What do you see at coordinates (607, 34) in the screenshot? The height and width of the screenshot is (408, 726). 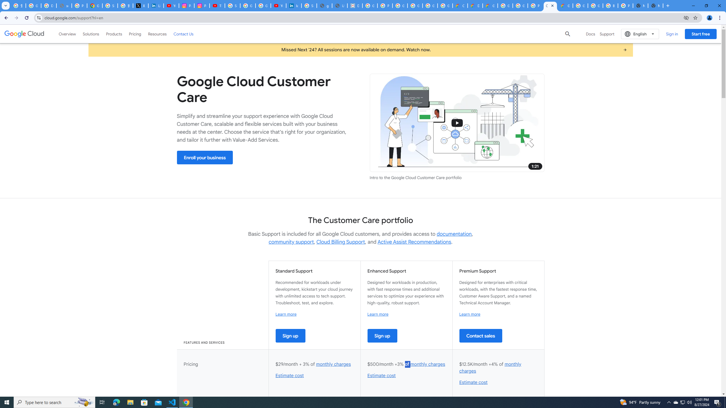 I see `Support` at bounding box center [607, 34].